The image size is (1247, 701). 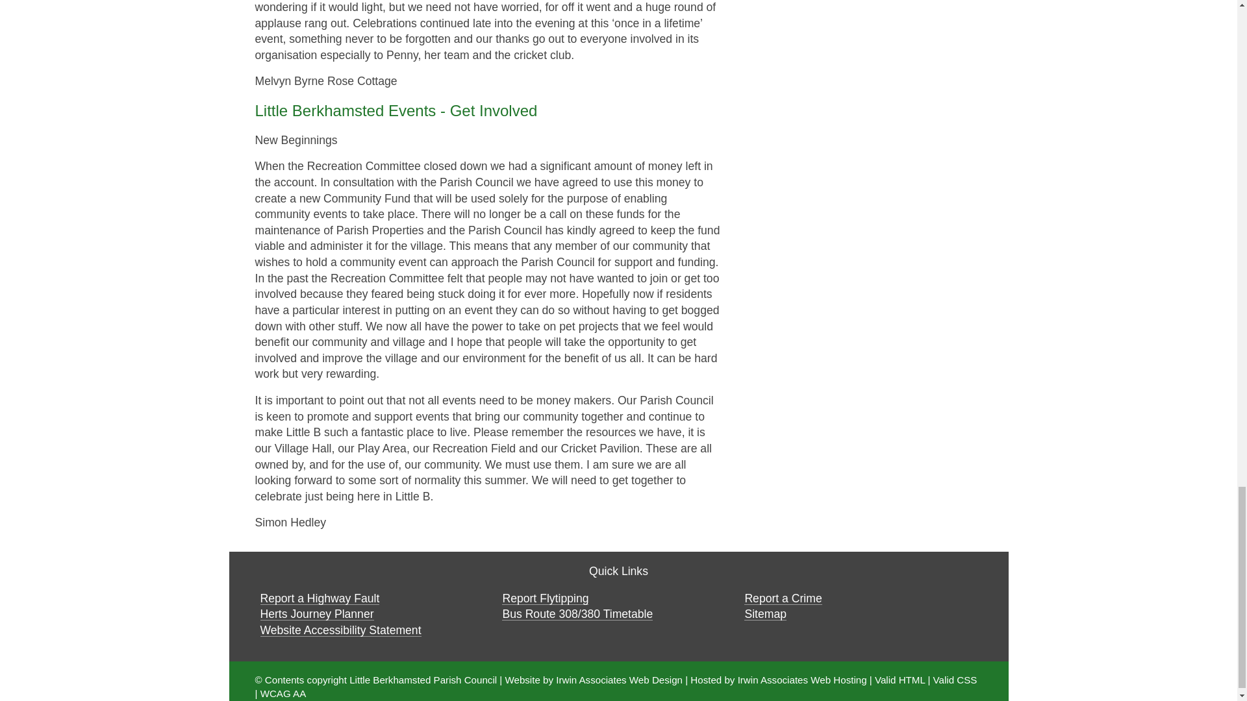 What do you see at coordinates (778, 680) in the screenshot?
I see `Hosted by Irwin Associates Web Hosting` at bounding box center [778, 680].